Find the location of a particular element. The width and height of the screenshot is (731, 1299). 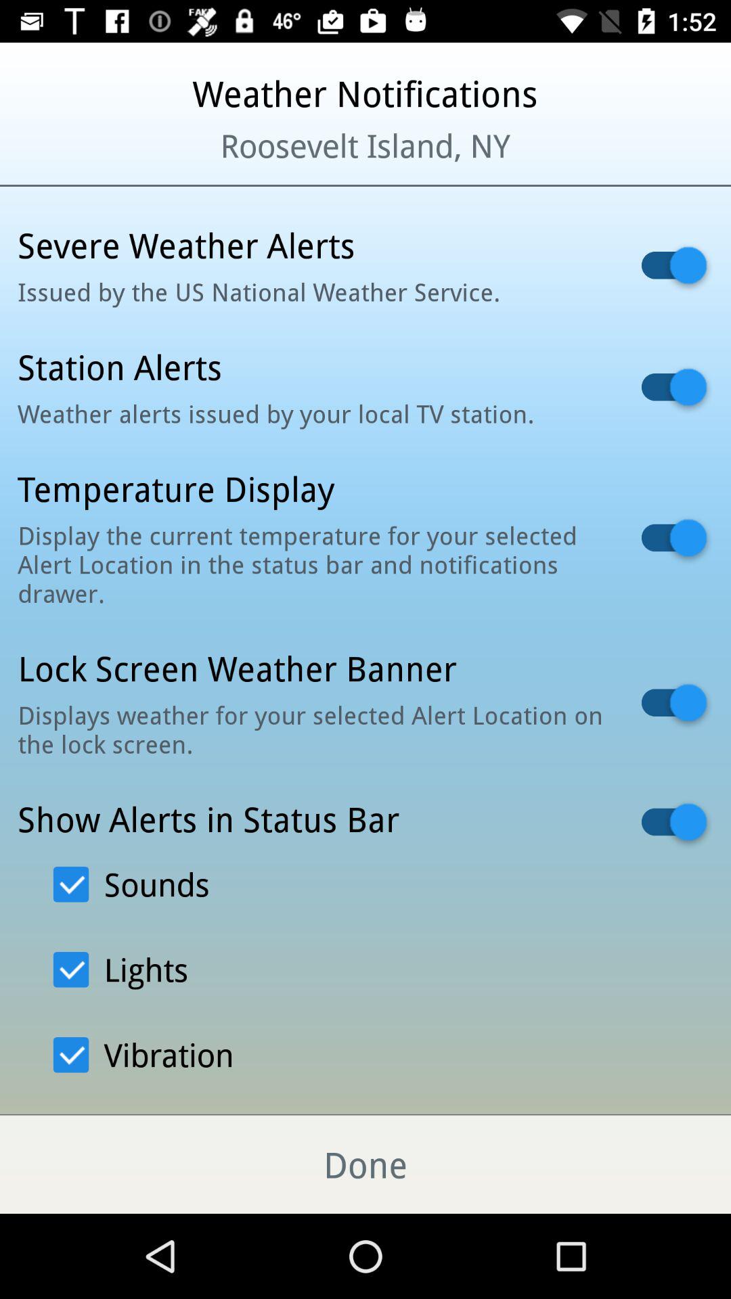

select the text box which says light is located at coordinates (70, 970).